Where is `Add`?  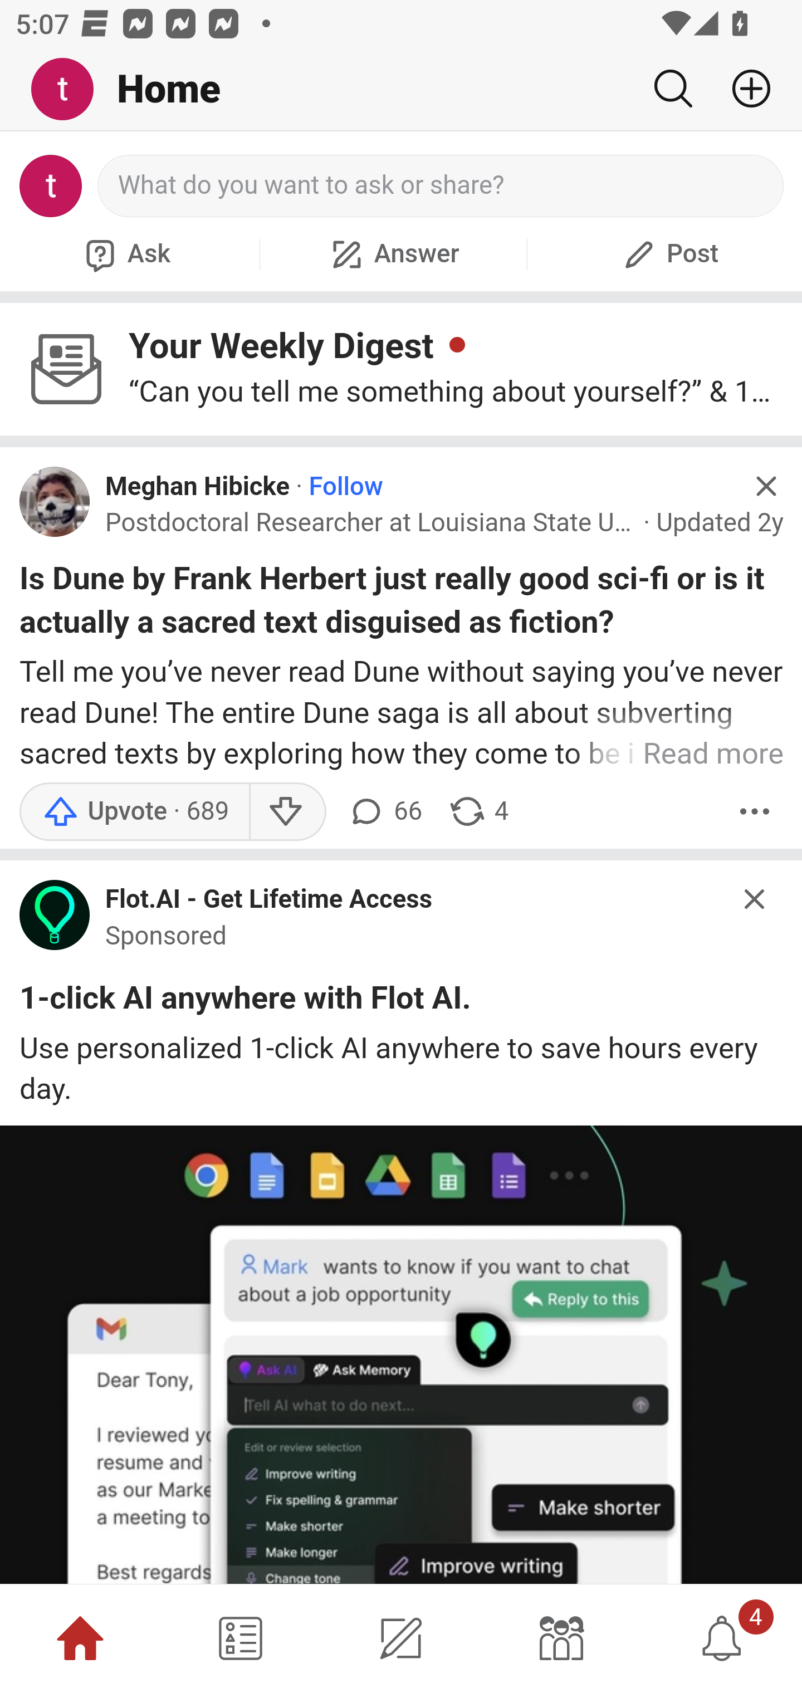 Add is located at coordinates (743, 89).